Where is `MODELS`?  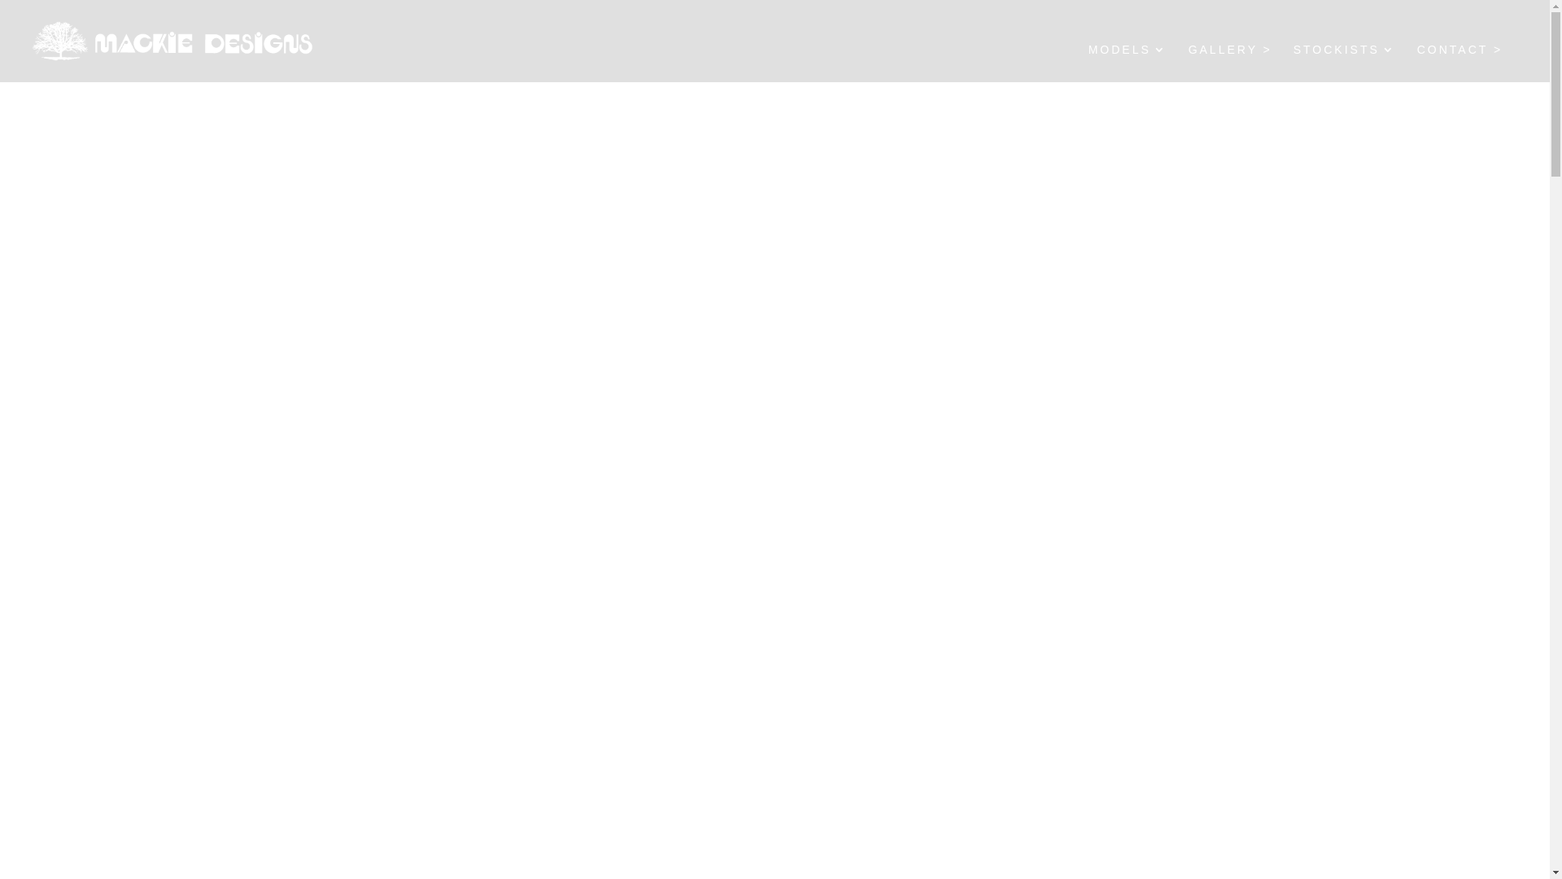 MODELS is located at coordinates (1128, 63).